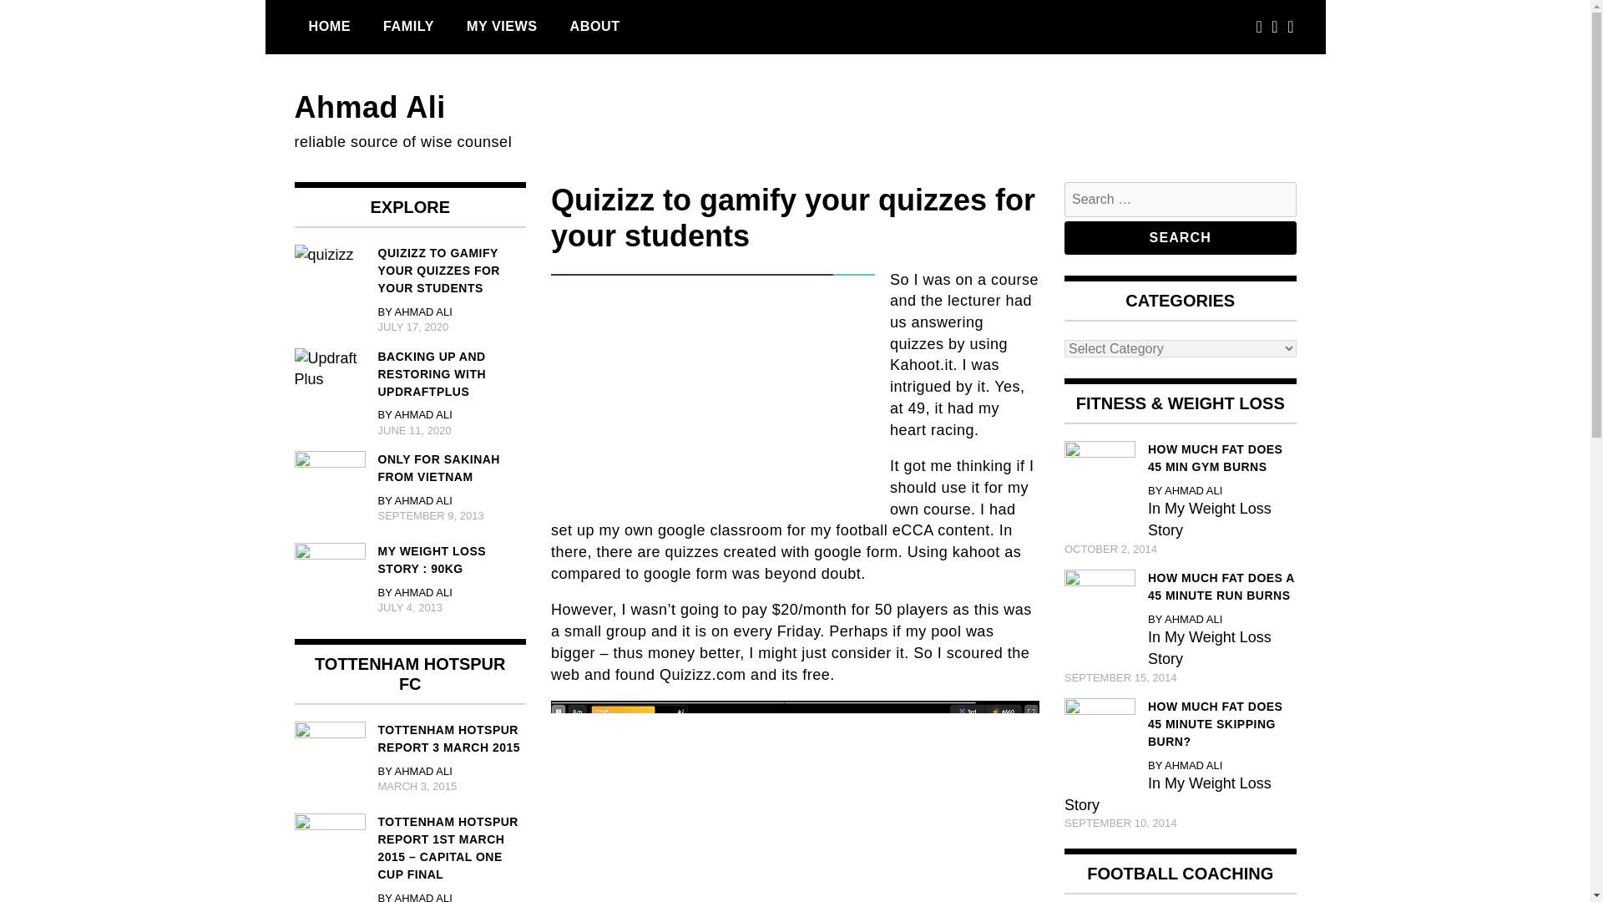 The height and width of the screenshot is (902, 1603). What do you see at coordinates (1181, 586) in the screenshot?
I see `HOW MUCH FAT DOES A 45 MINUTE RUN BURNS` at bounding box center [1181, 586].